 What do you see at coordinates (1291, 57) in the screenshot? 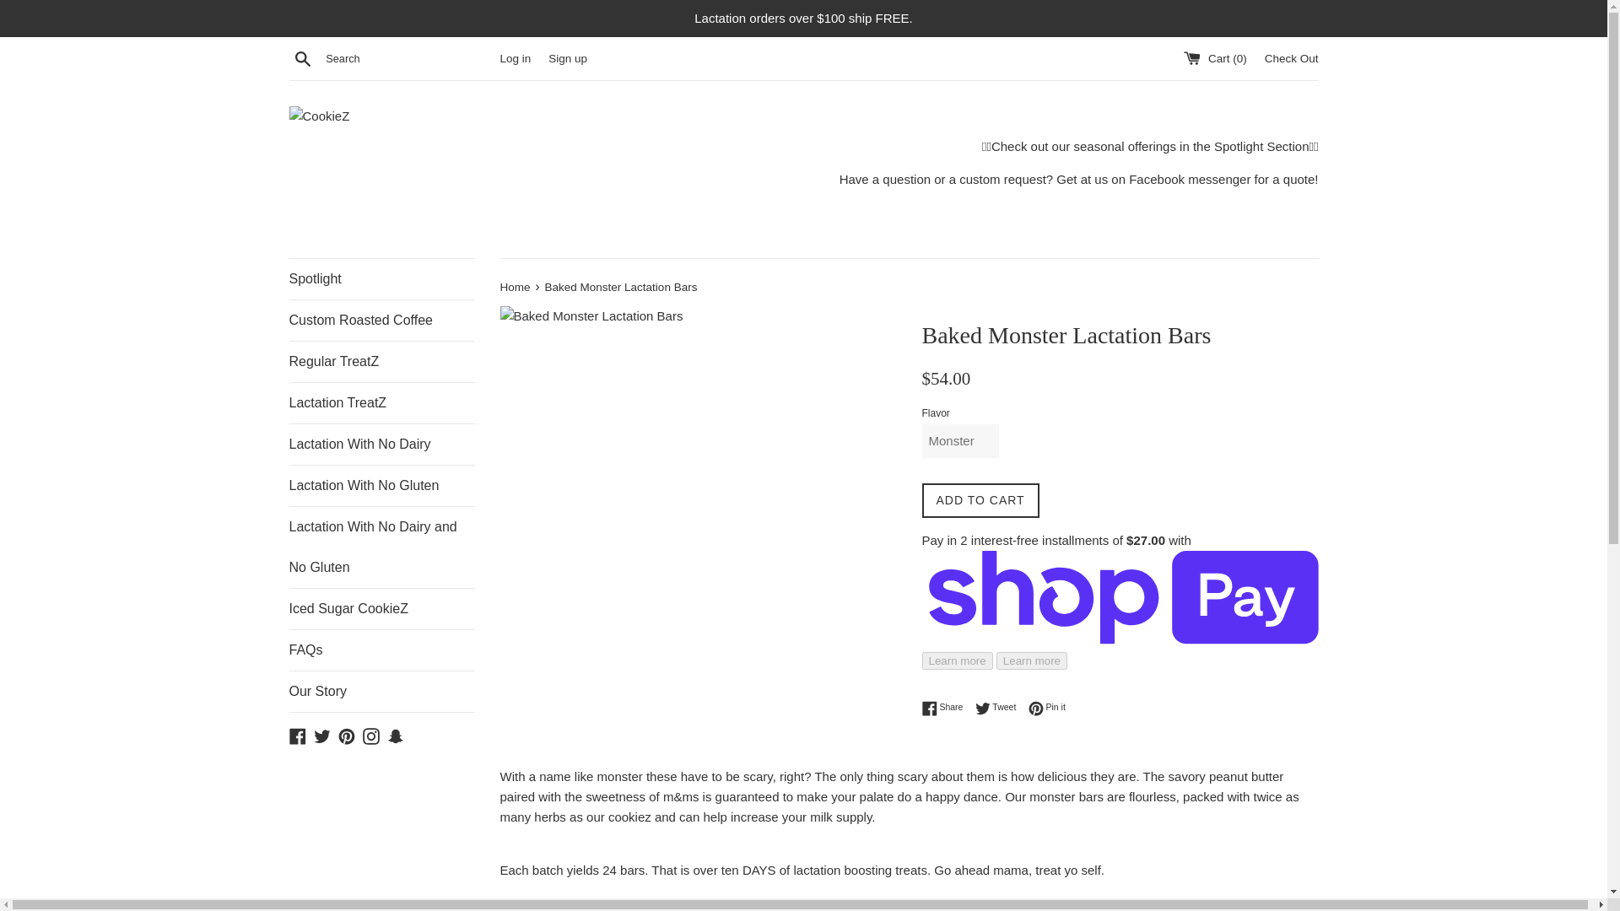
I see `Check Out` at bounding box center [1291, 57].